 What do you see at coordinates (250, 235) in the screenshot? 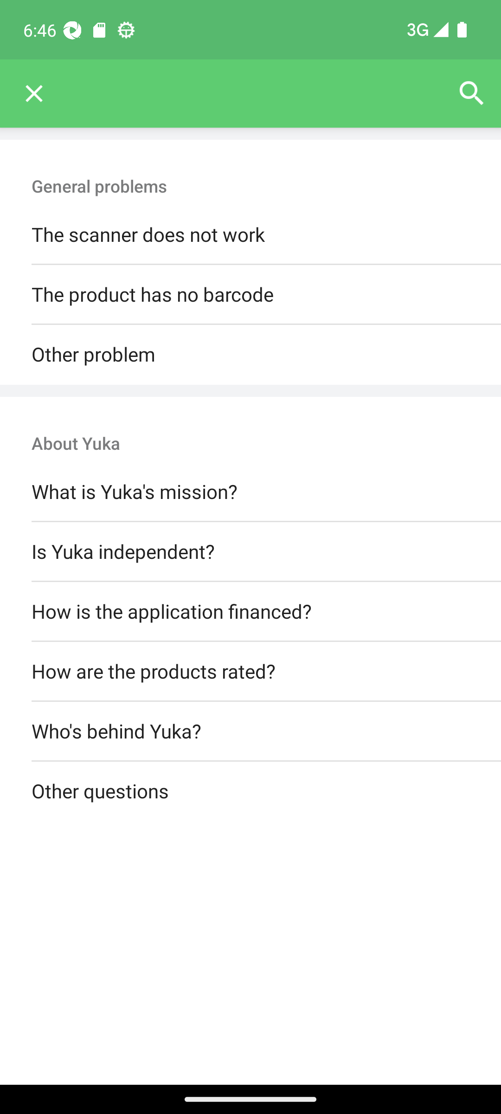
I see `The scanner does not work` at bounding box center [250, 235].